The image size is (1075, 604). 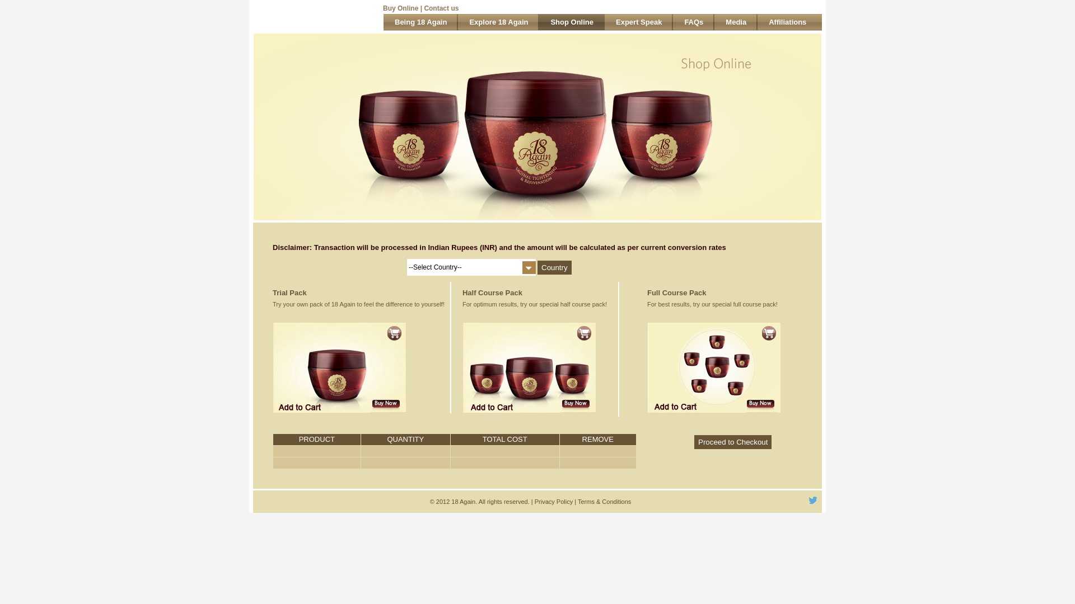 What do you see at coordinates (401, 8) in the screenshot?
I see `Buy Online` at bounding box center [401, 8].